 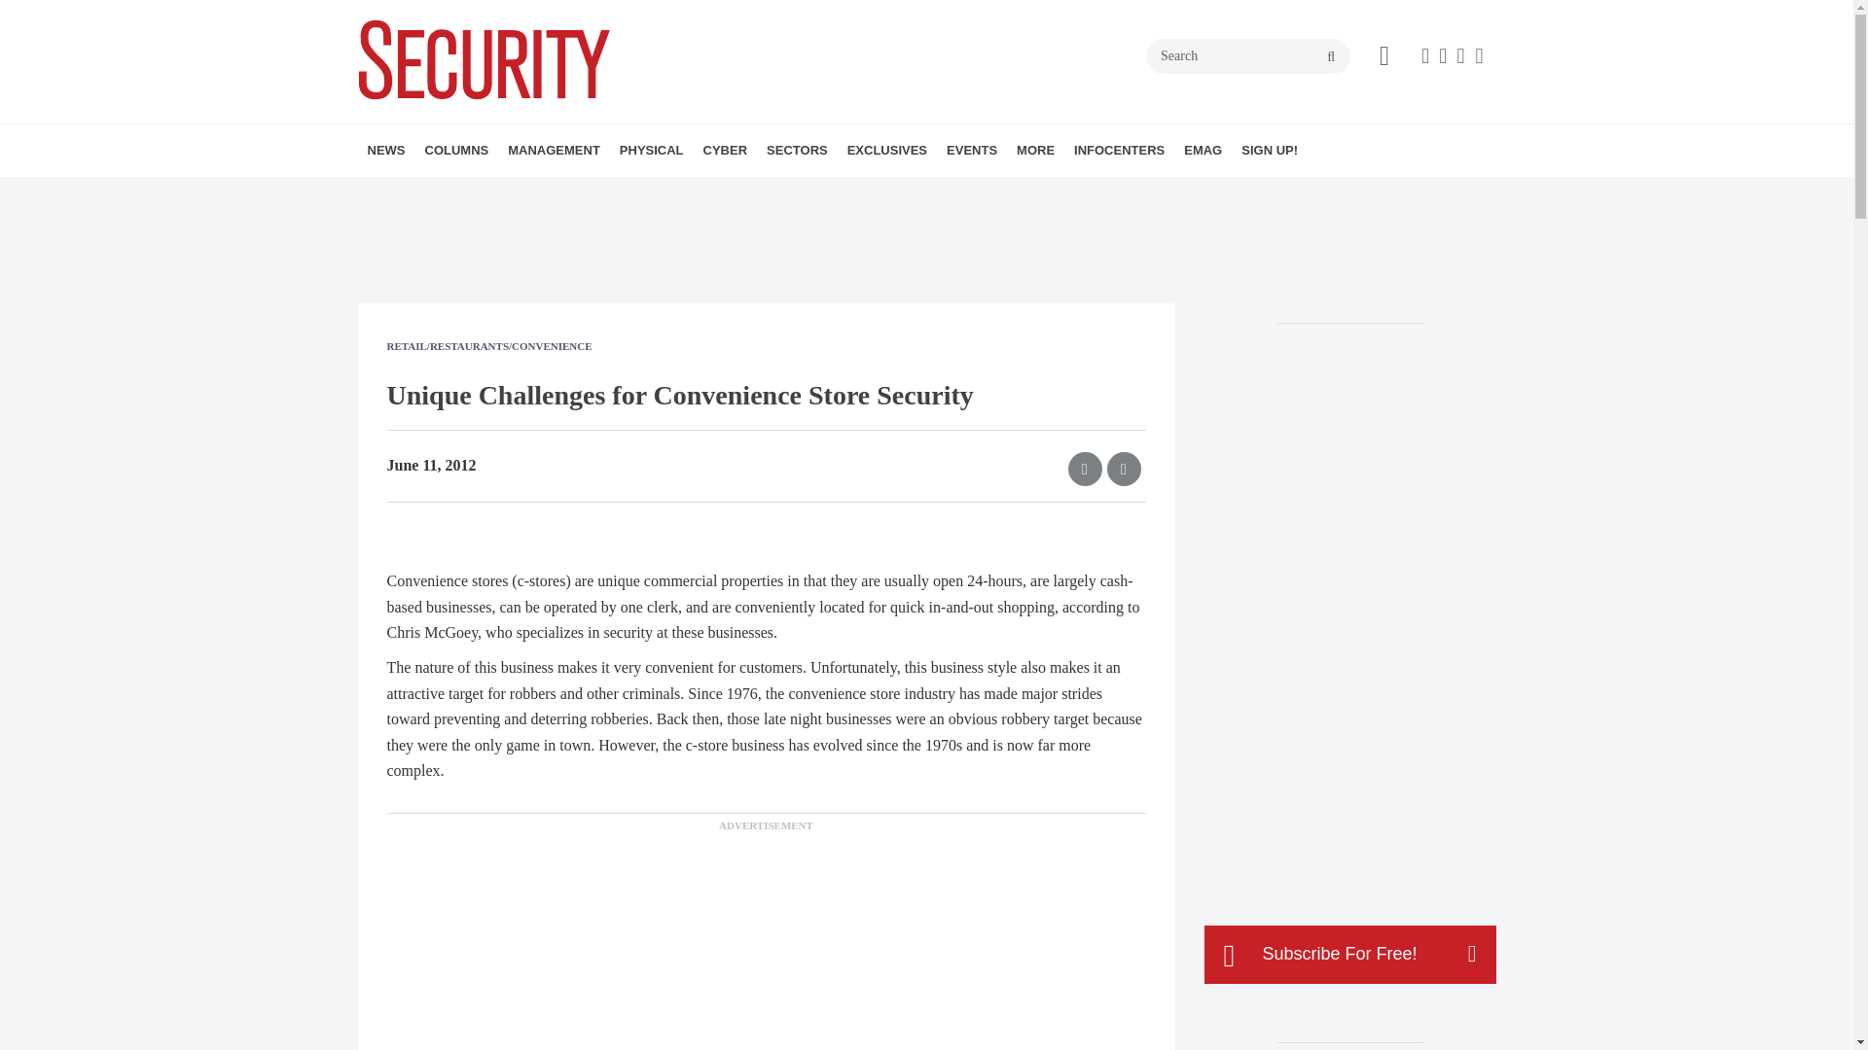 I want to click on CYBER TACTICS, so click(x=535, y=192).